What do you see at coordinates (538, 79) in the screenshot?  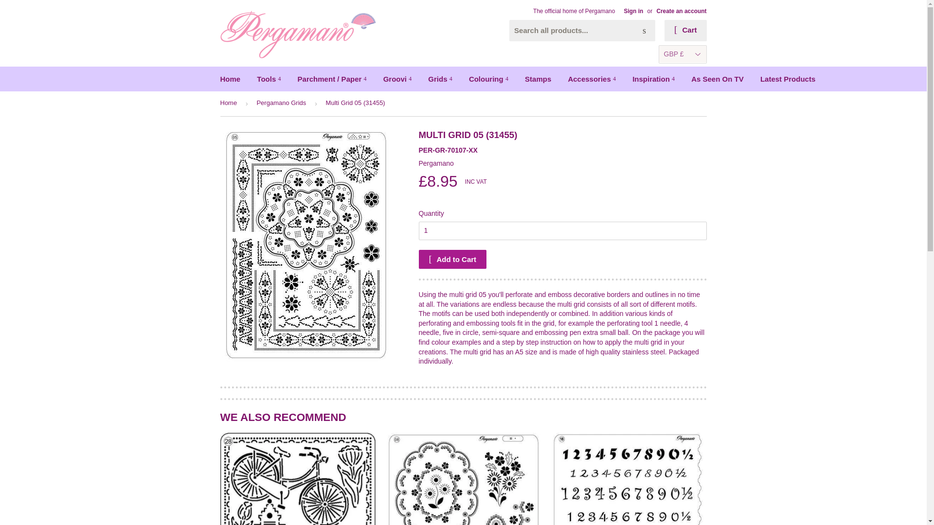 I see `Stamps` at bounding box center [538, 79].